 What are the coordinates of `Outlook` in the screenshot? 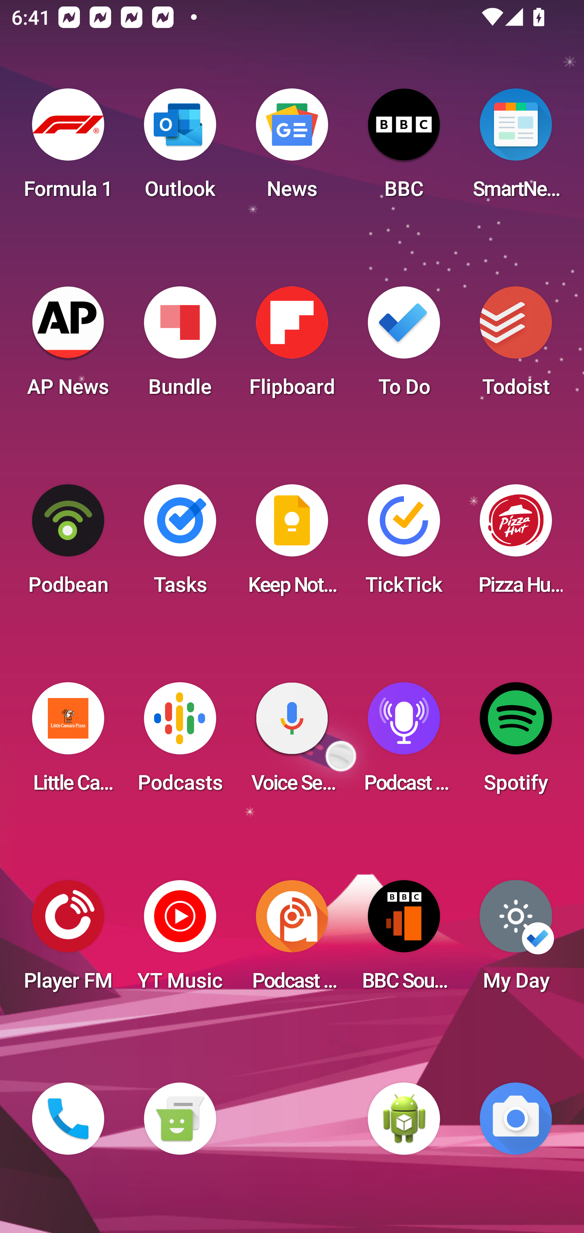 It's located at (180, 148).